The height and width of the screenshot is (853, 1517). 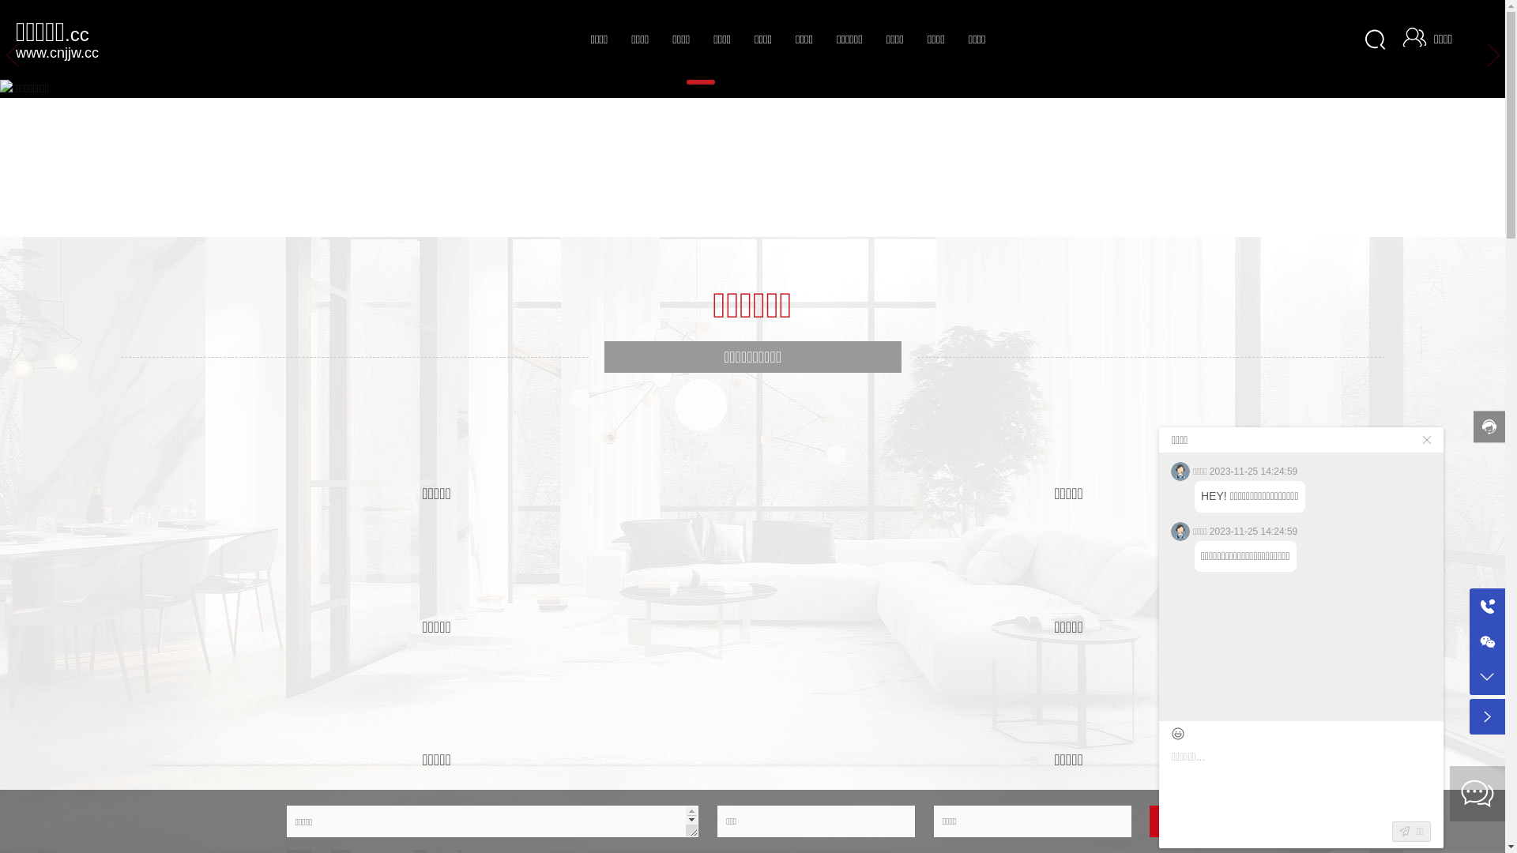 What do you see at coordinates (1068, 706) in the screenshot?
I see `/EventList/26.html` at bounding box center [1068, 706].